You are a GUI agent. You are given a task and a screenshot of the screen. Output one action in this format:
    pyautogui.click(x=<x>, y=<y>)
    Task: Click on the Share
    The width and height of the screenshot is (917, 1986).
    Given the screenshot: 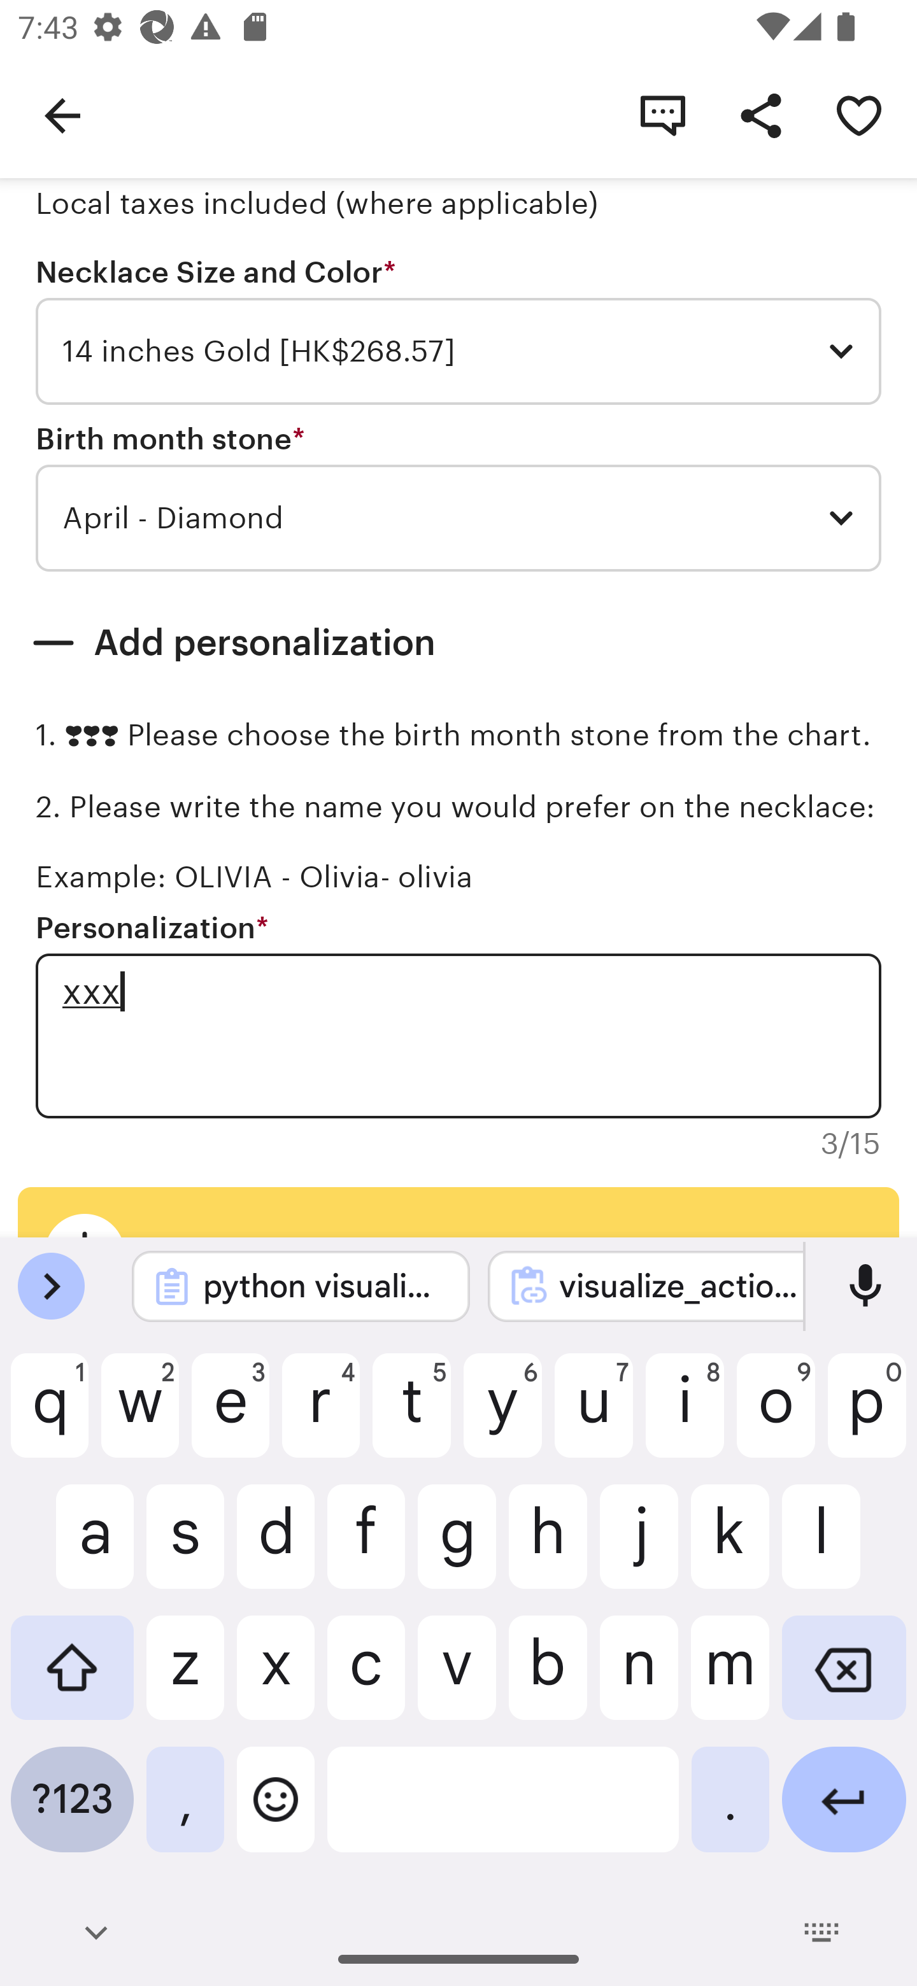 What is the action you would take?
    pyautogui.click(x=760, y=115)
    